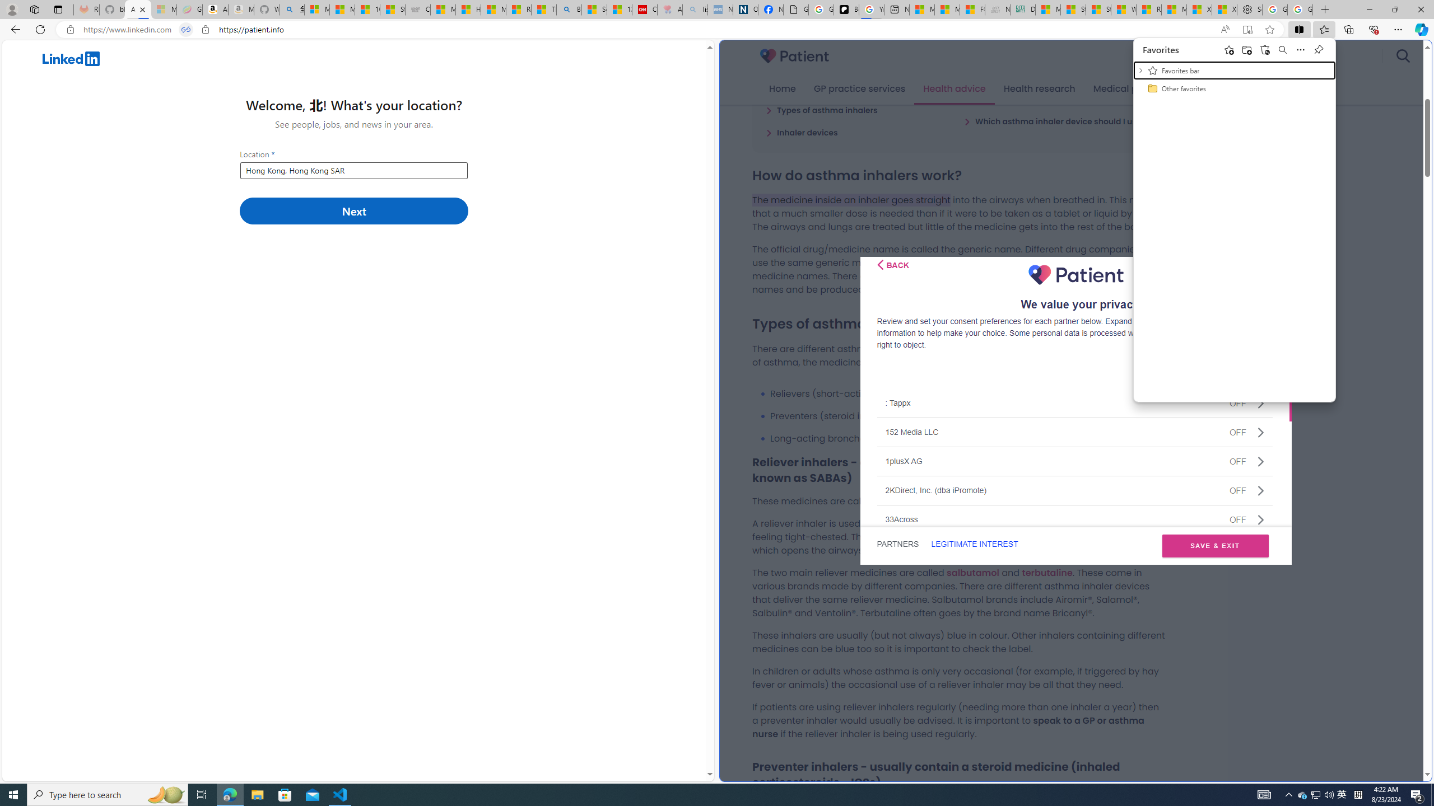 The height and width of the screenshot is (806, 1434). I want to click on 33AcrossOFF, so click(1074, 519).